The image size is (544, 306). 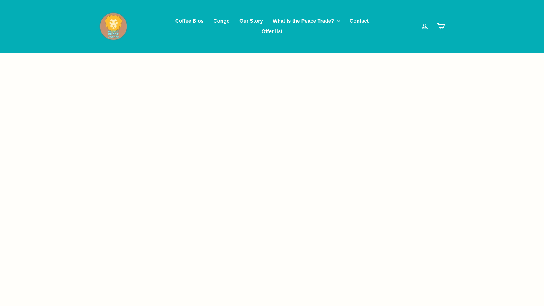 I want to click on Offer list, so click(x=272, y=31).